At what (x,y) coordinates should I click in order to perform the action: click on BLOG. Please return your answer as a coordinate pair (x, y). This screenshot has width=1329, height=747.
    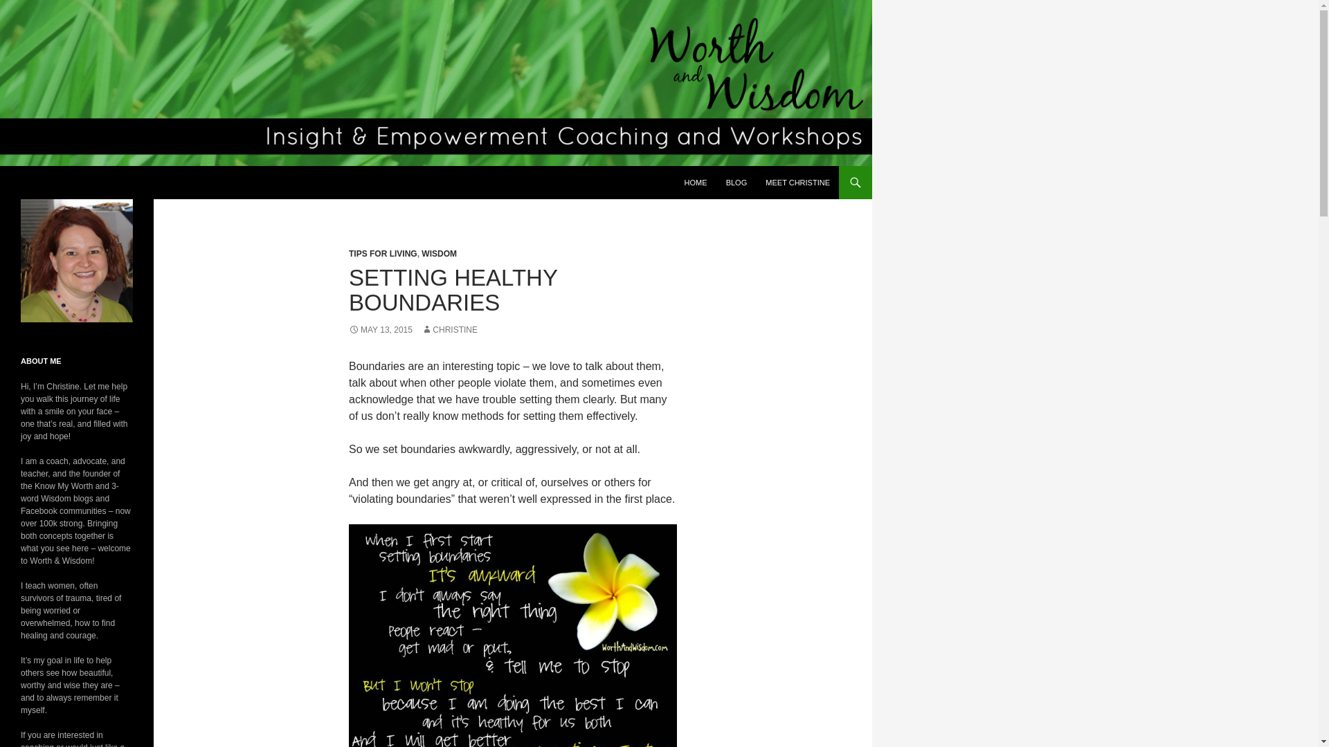
    Looking at the image, I should click on (736, 183).